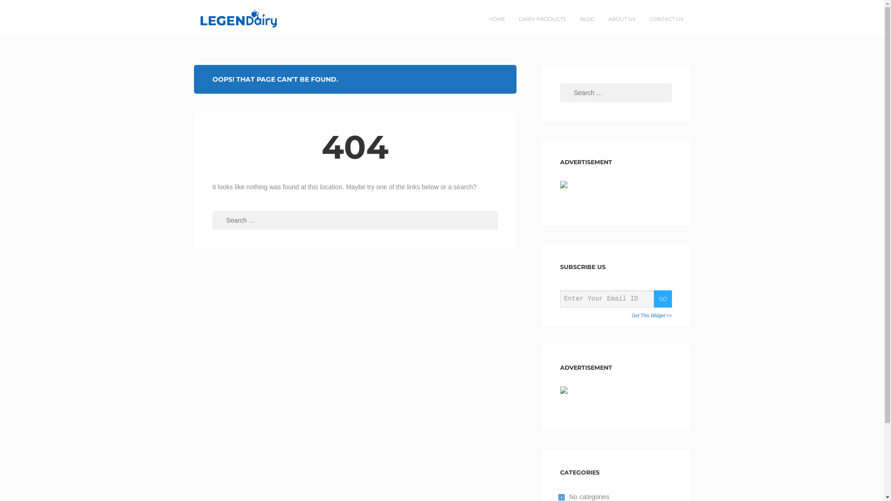  Describe the element at coordinates (652, 316) in the screenshot. I see `Get This Widget >>` at that location.